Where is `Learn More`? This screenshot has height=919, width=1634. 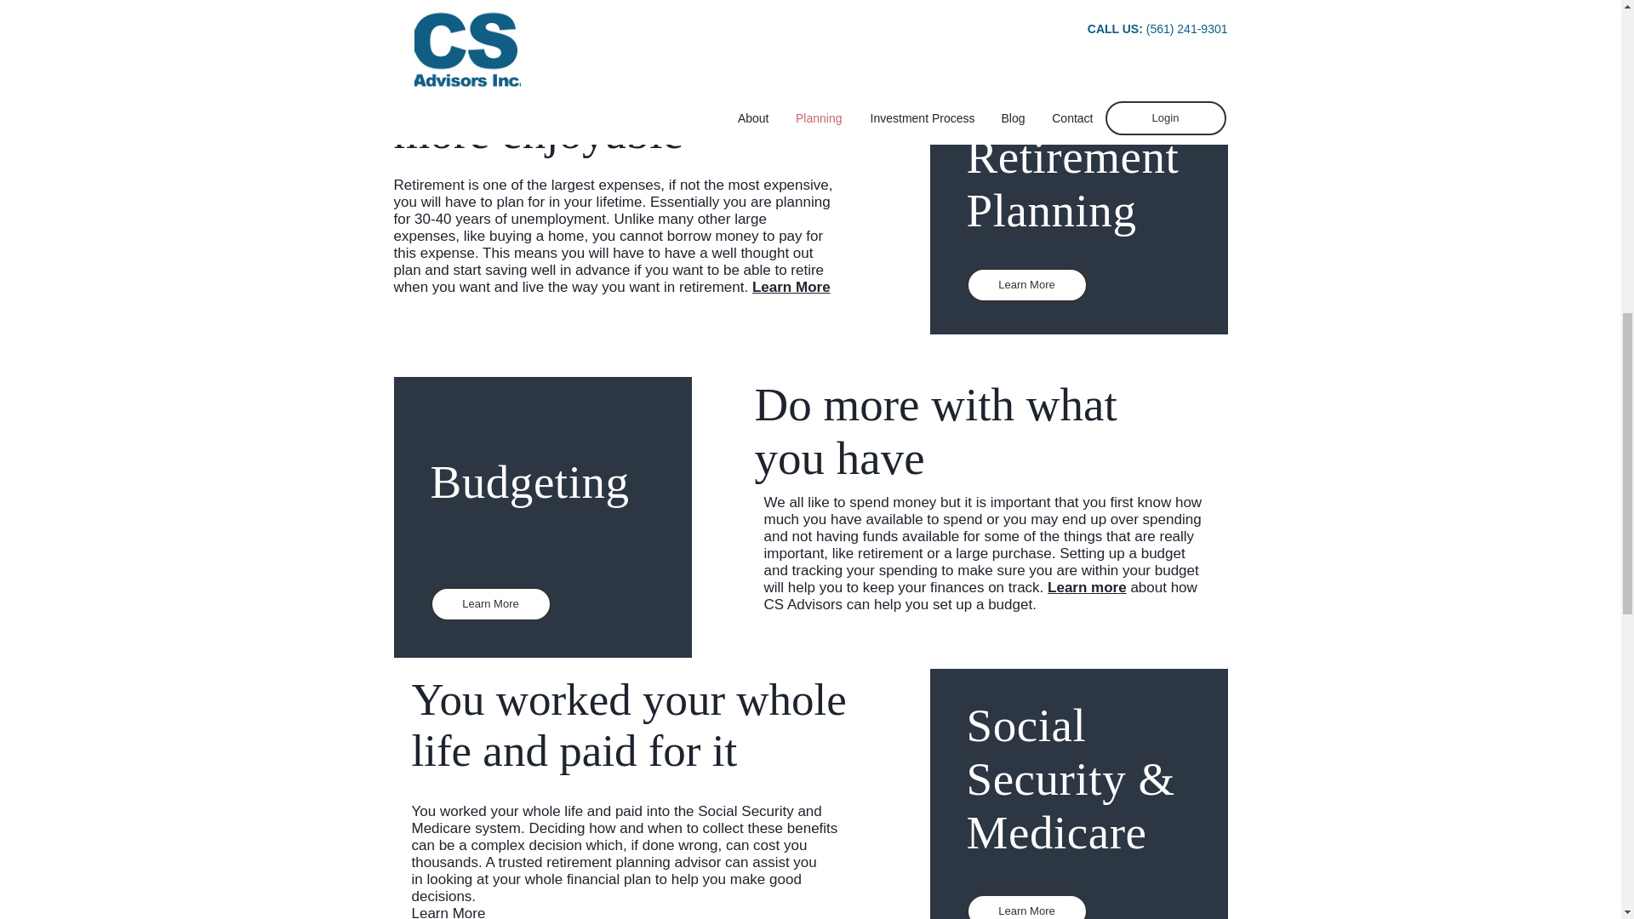
Learn More is located at coordinates (1027, 285).